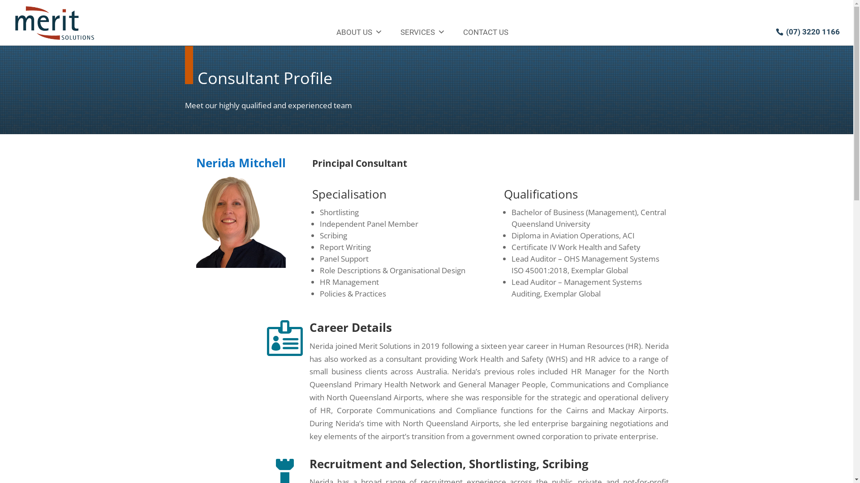 The image size is (860, 483). I want to click on Nerida_Mitchell, so click(241, 222).